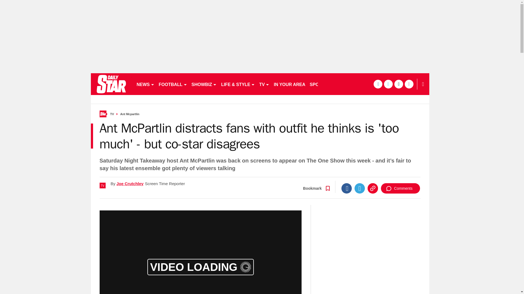  I want to click on Facebook, so click(347, 188).